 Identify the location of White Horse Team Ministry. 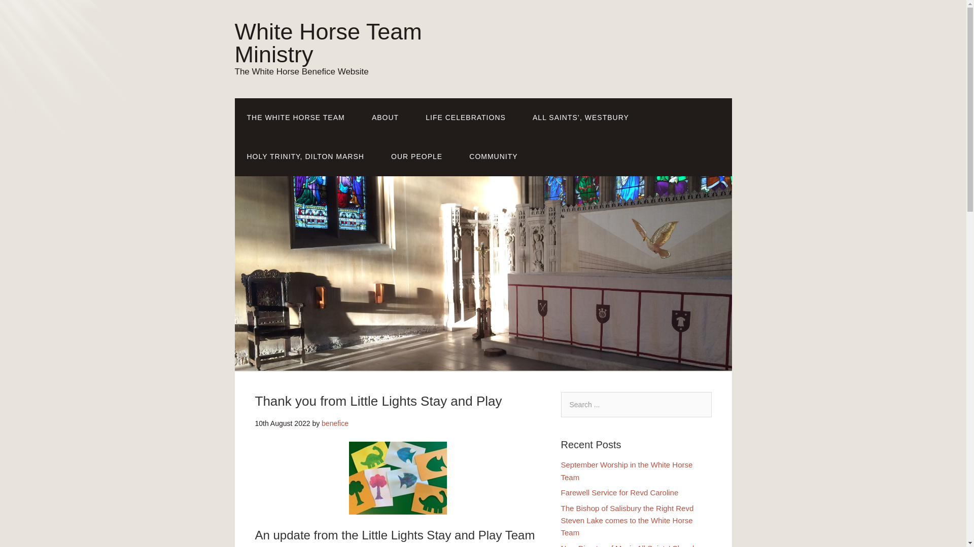
(328, 43).